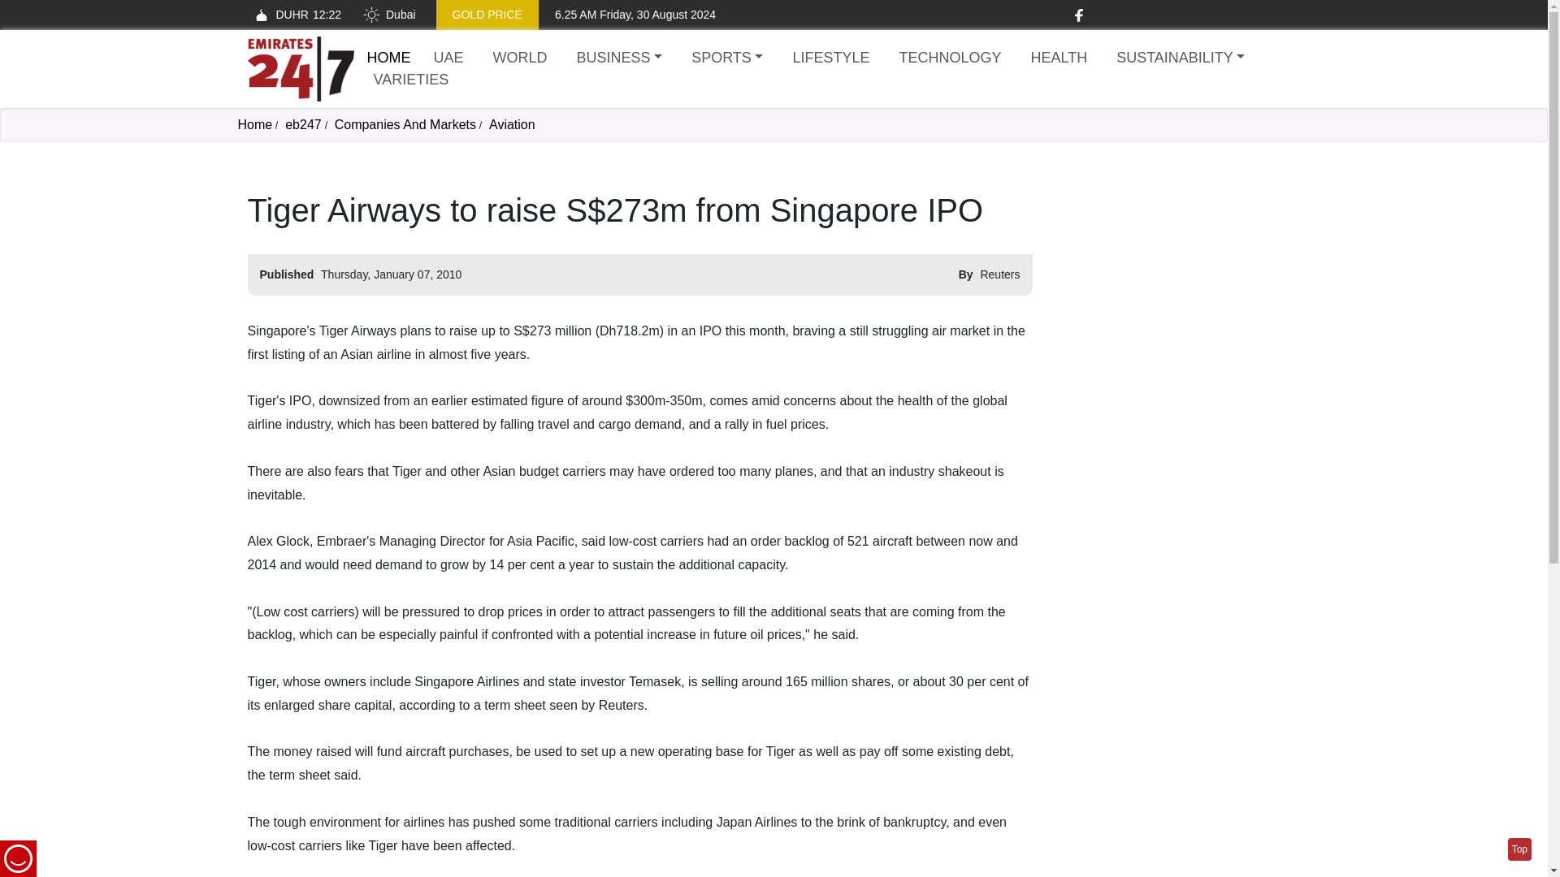  I want to click on Home, so click(388, 57).